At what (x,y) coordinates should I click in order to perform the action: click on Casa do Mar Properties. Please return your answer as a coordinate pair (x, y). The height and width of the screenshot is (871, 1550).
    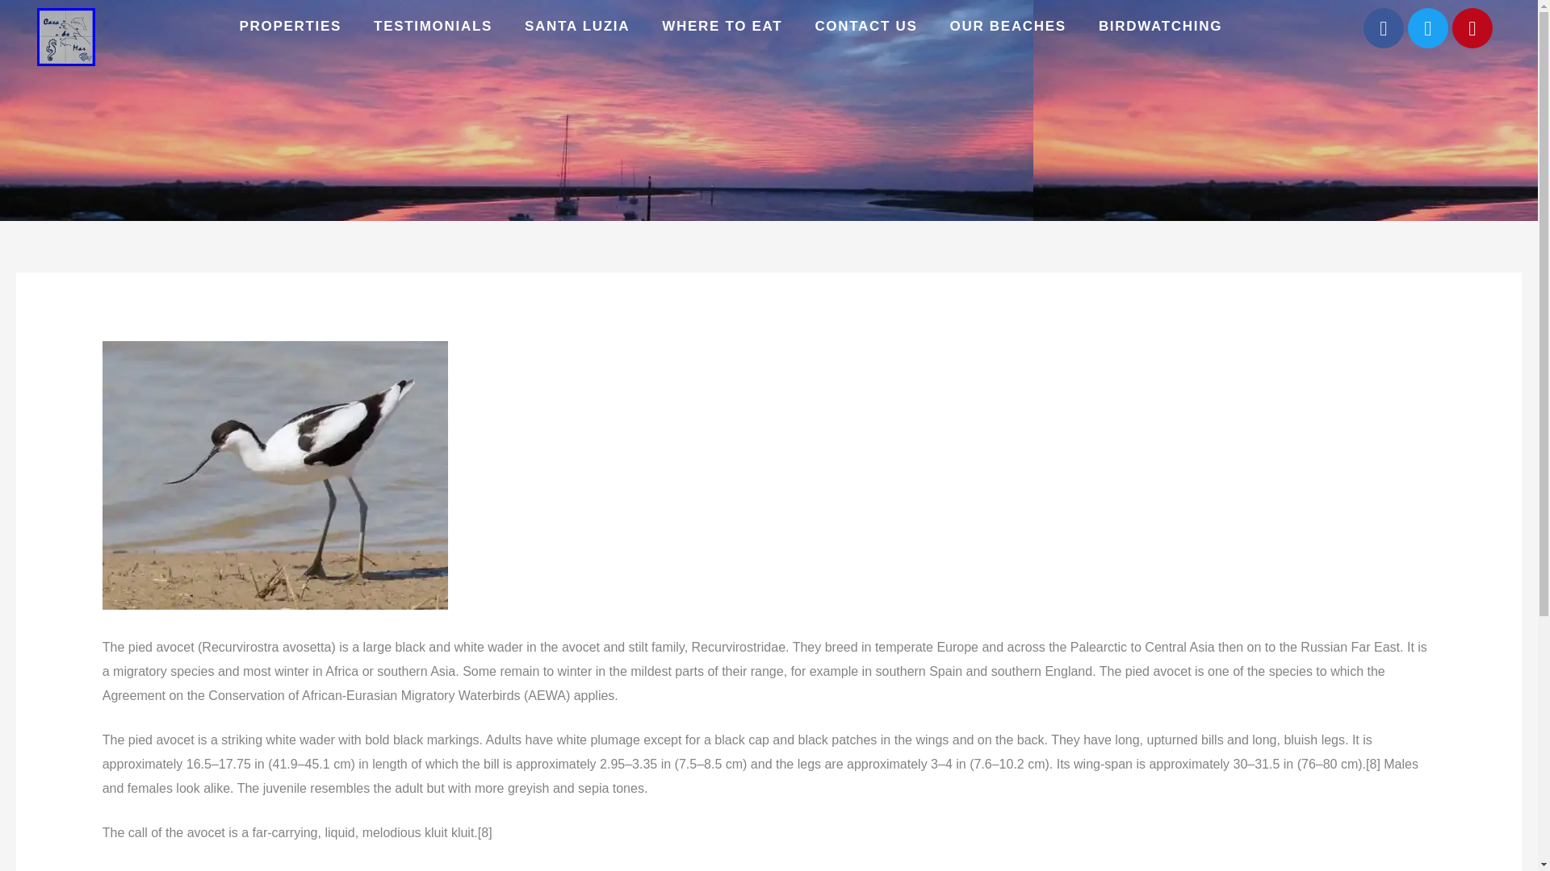
    Looking at the image, I should click on (291, 26).